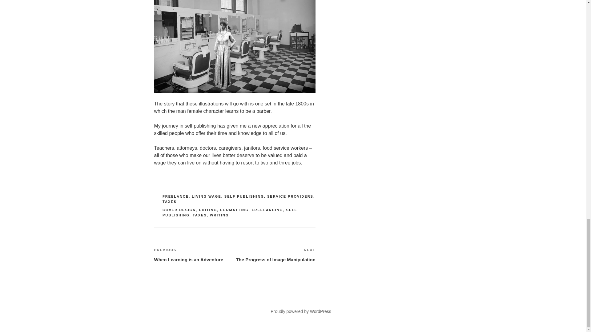 This screenshot has height=332, width=591. What do you see at coordinates (230, 213) in the screenshot?
I see `SELF PUBLISHING` at bounding box center [230, 213].